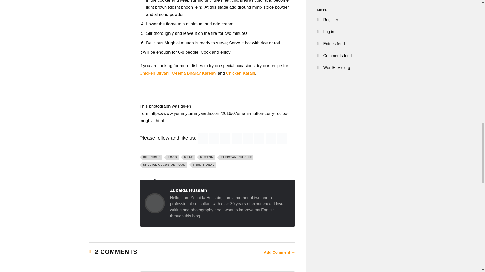 This screenshot has height=272, width=485. What do you see at coordinates (214, 139) in the screenshot?
I see `Follow by Email` at bounding box center [214, 139].